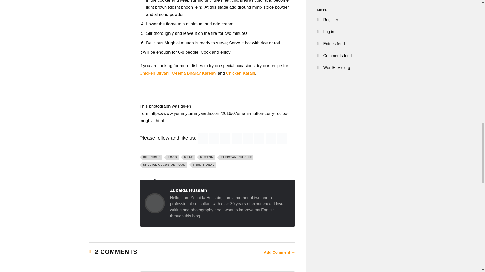 This screenshot has height=272, width=485. What do you see at coordinates (214, 139) in the screenshot?
I see `Follow by Email` at bounding box center [214, 139].